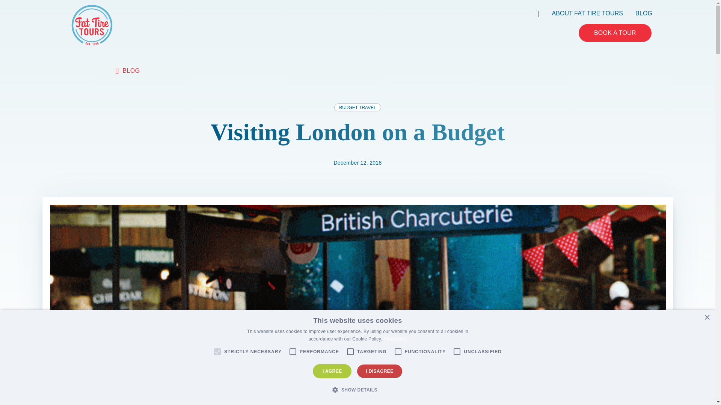  I want to click on BOOK A TOUR, so click(615, 33).